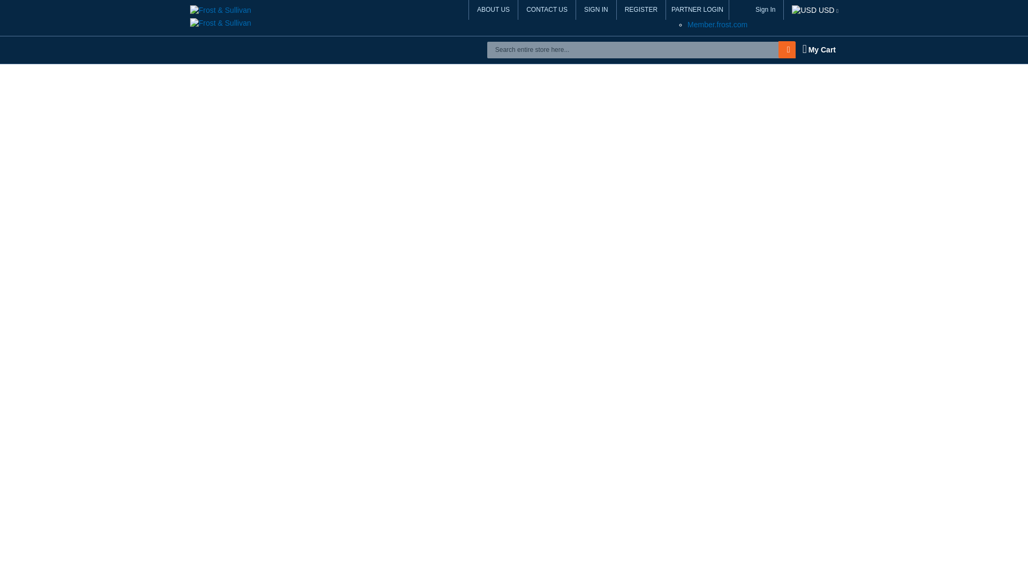  Describe the element at coordinates (493, 10) in the screenshot. I see `ABOUT US` at that location.